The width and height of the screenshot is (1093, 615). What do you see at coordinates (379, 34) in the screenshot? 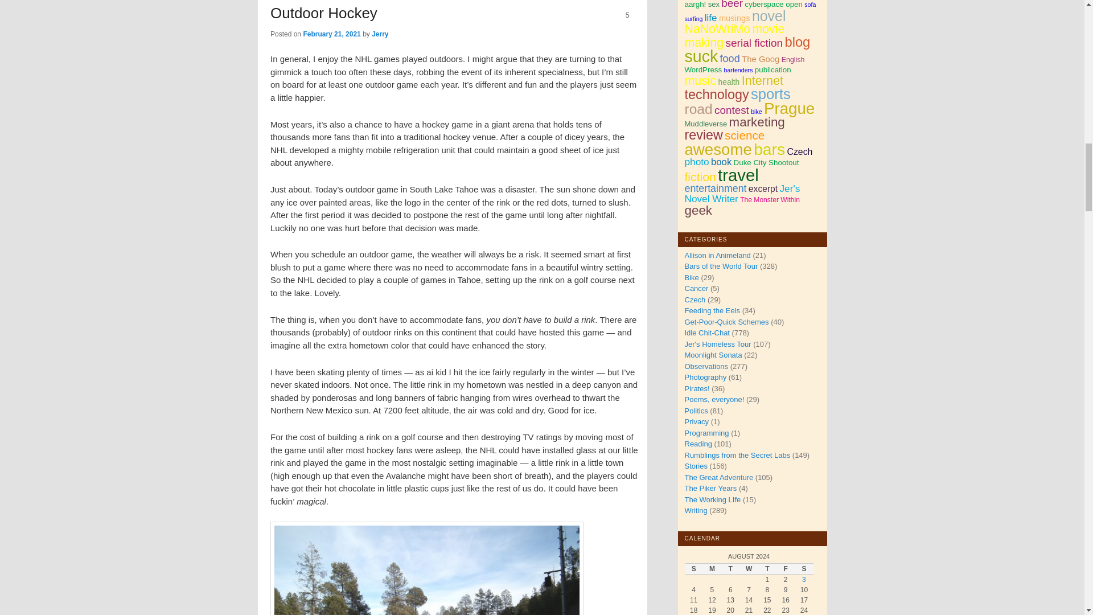
I see `Jerry` at bounding box center [379, 34].